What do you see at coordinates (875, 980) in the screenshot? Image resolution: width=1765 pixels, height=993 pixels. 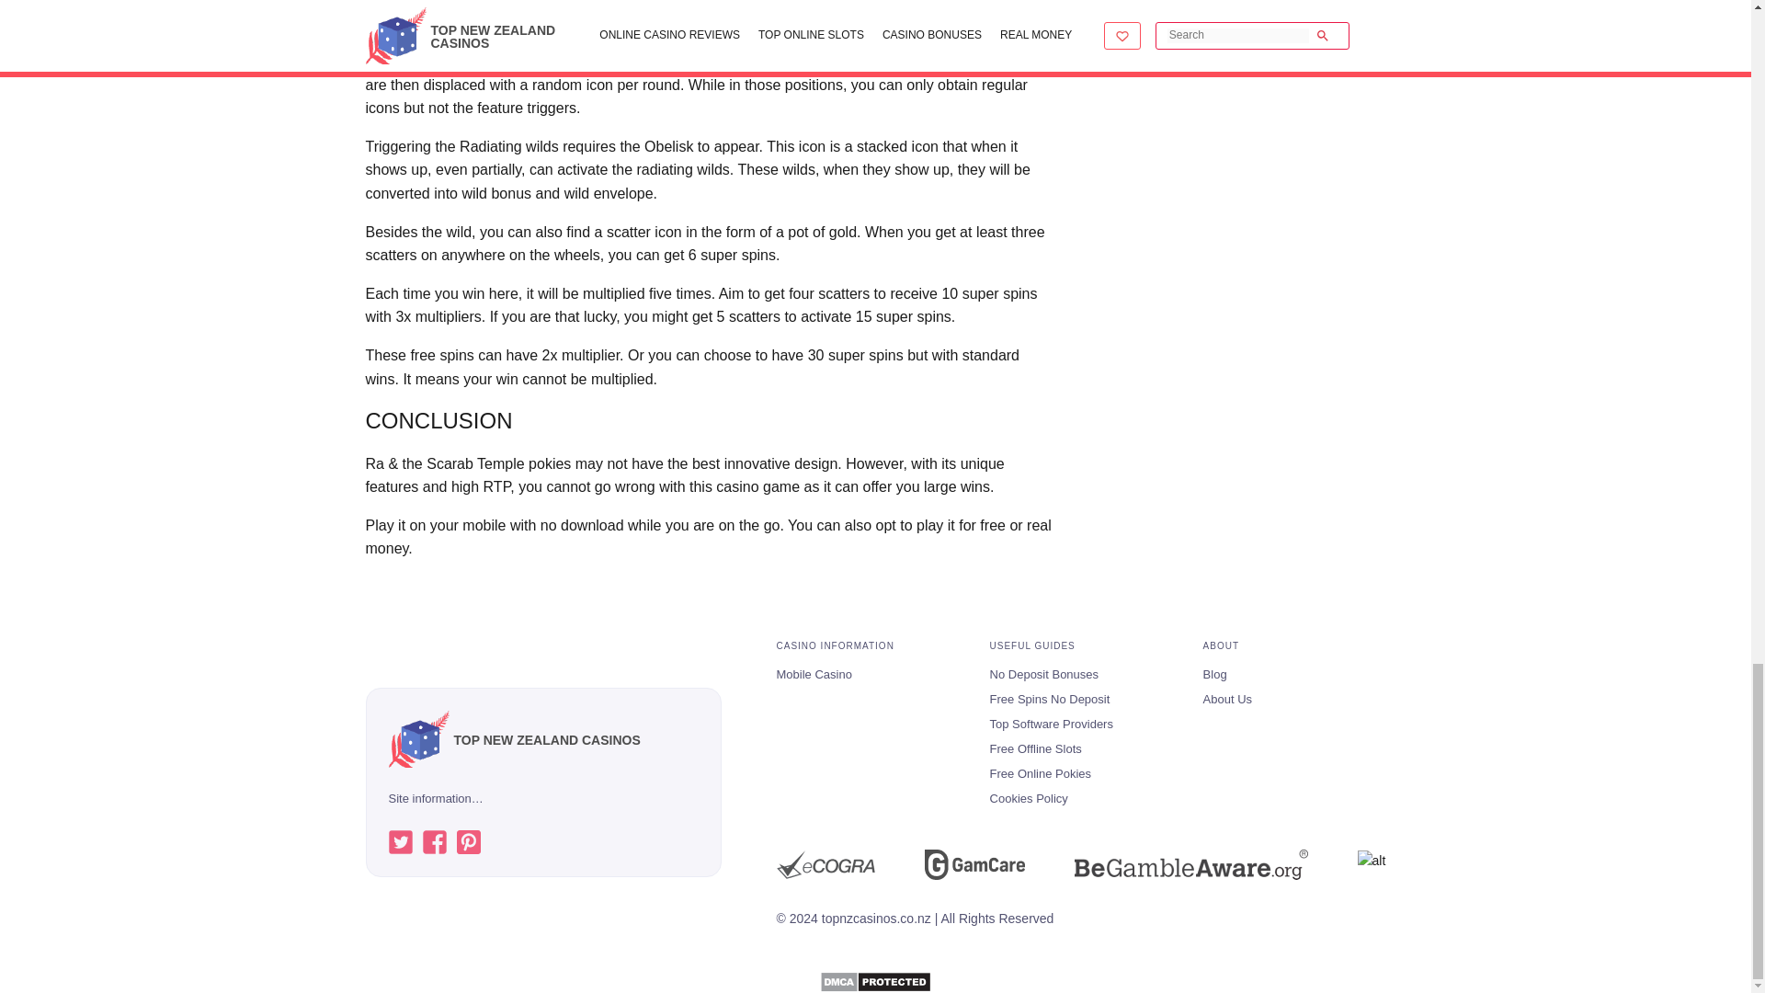 I see `DMCA.com Protection Status` at bounding box center [875, 980].